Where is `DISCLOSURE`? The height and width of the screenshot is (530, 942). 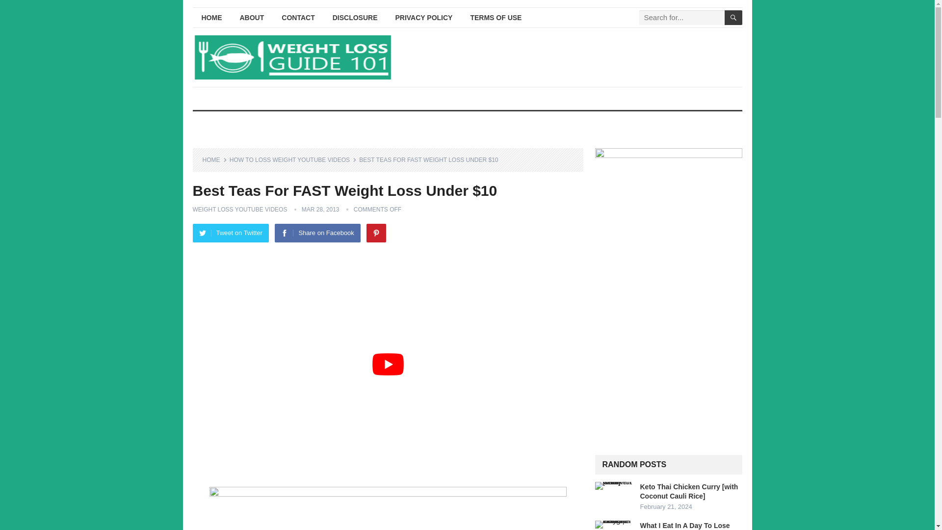
DISCLOSURE is located at coordinates (355, 18).